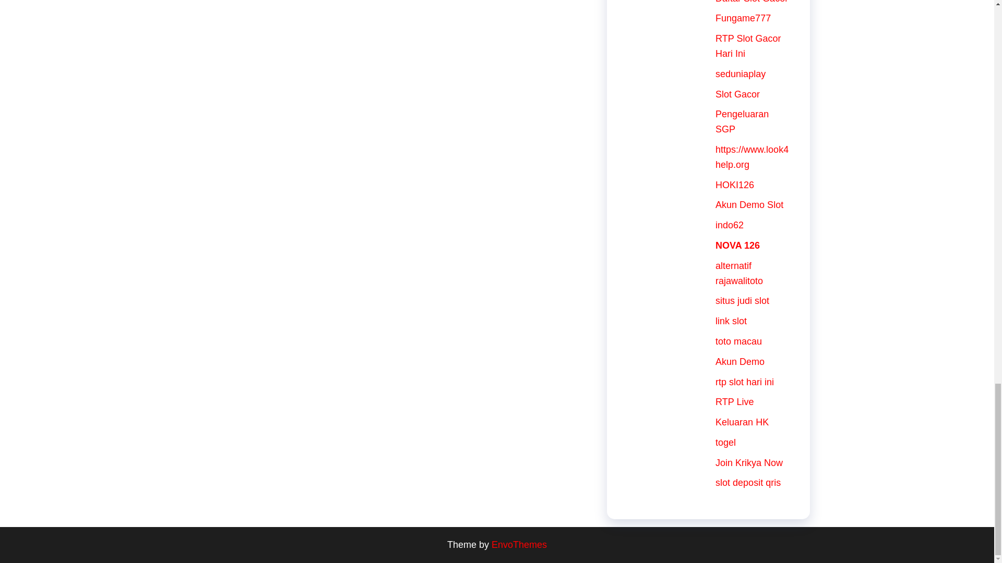 Image resolution: width=1002 pixels, height=563 pixels. What do you see at coordinates (740, 74) in the screenshot?
I see `seduniaplay` at bounding box center [740, 74].